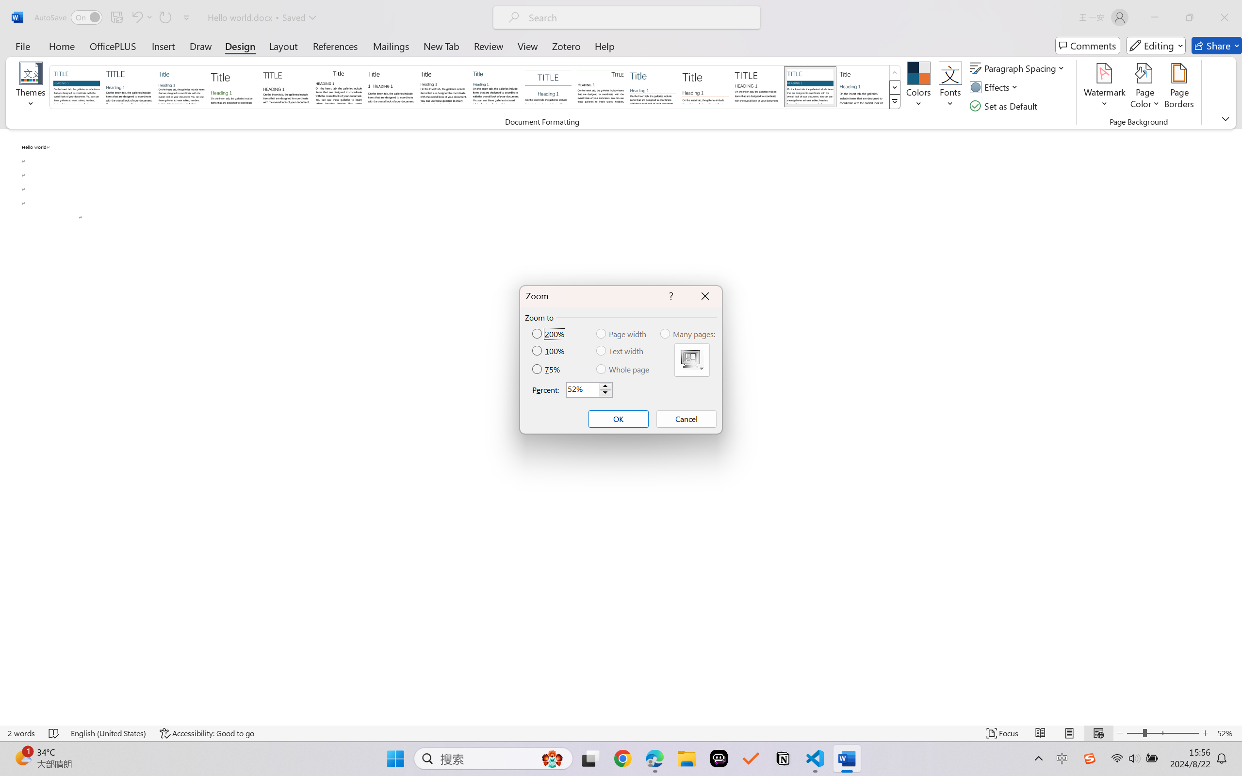 This screenshot has width=1242, height=776. Describe the element at coordinates (919, 87) in the screenshot. I see `Colors` at that location.